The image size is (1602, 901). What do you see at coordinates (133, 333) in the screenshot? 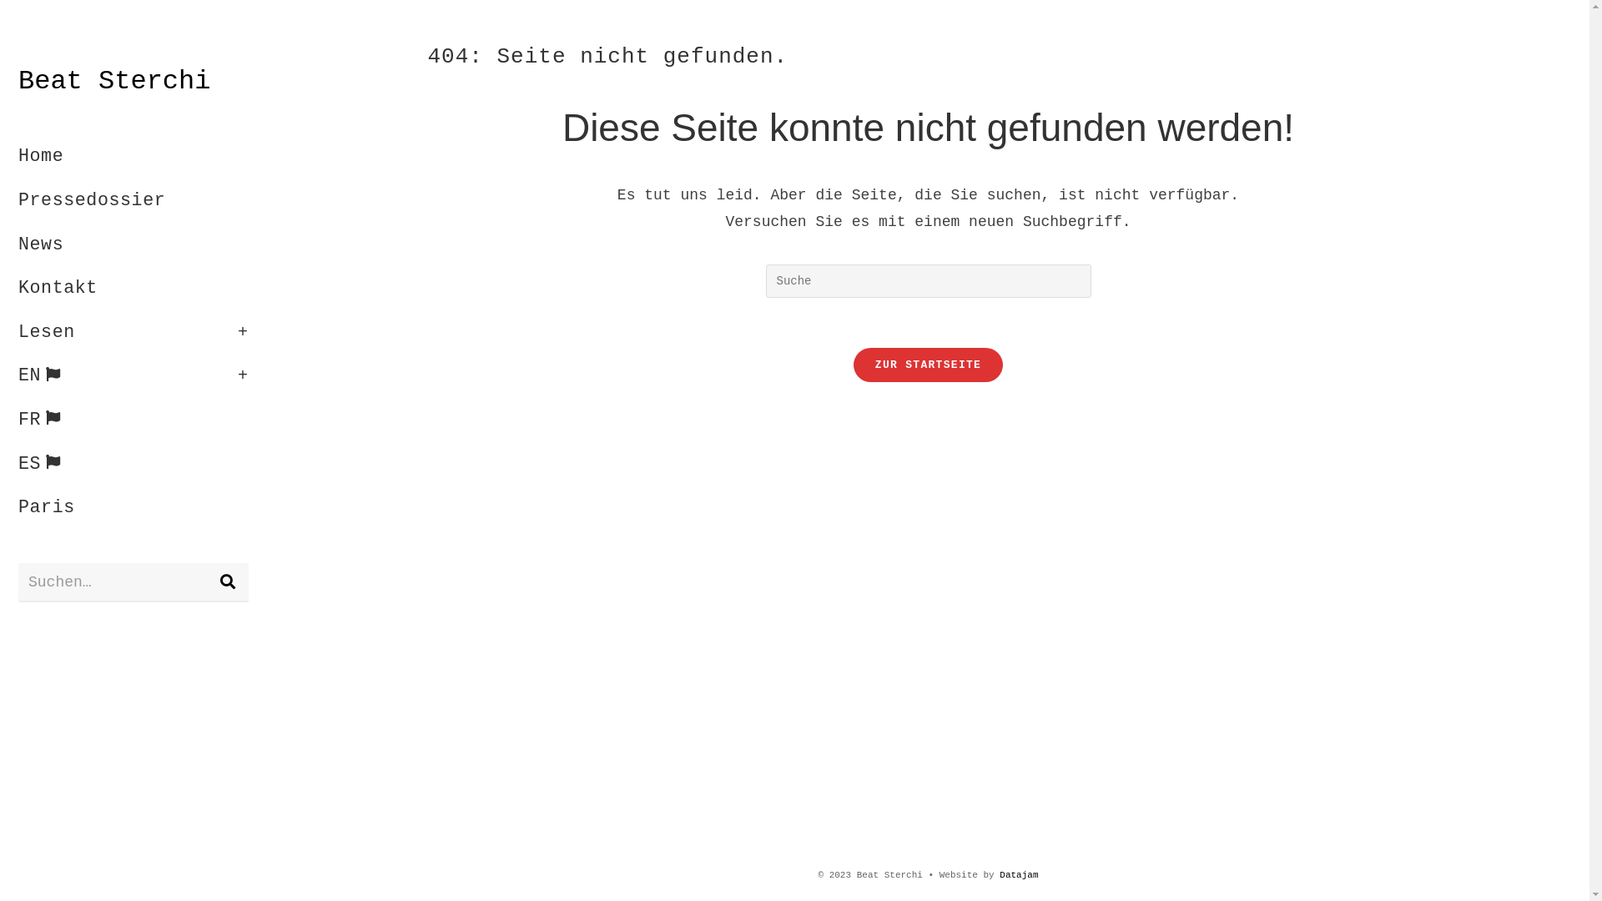
I see `Lesen` at bounding box center [133, 333].